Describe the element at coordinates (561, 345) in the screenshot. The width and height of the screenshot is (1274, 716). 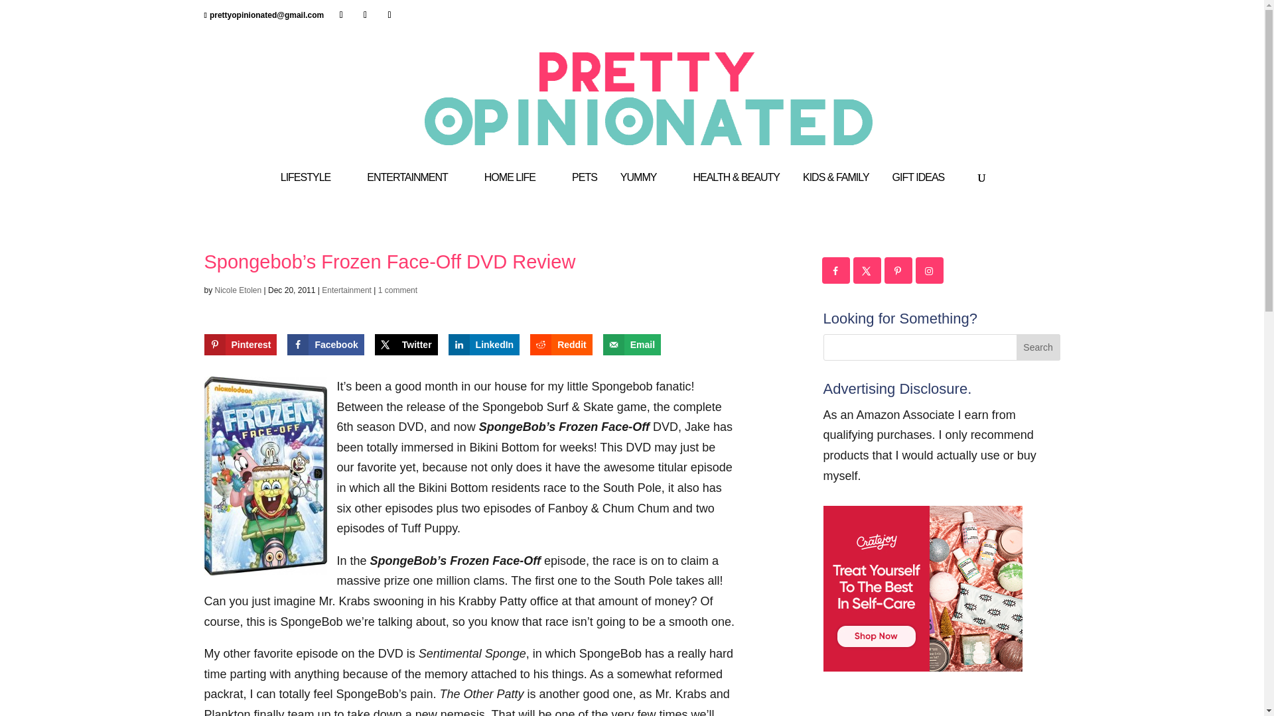
I see `Share on Reddit` at that location.